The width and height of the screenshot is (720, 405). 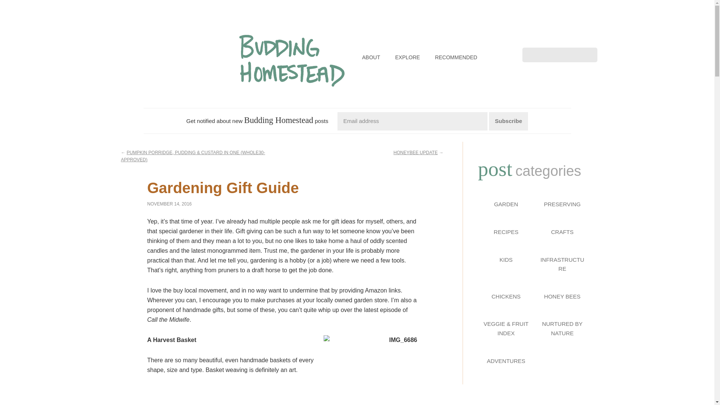 I want to click on Facebook, so click(x=534, y=38).